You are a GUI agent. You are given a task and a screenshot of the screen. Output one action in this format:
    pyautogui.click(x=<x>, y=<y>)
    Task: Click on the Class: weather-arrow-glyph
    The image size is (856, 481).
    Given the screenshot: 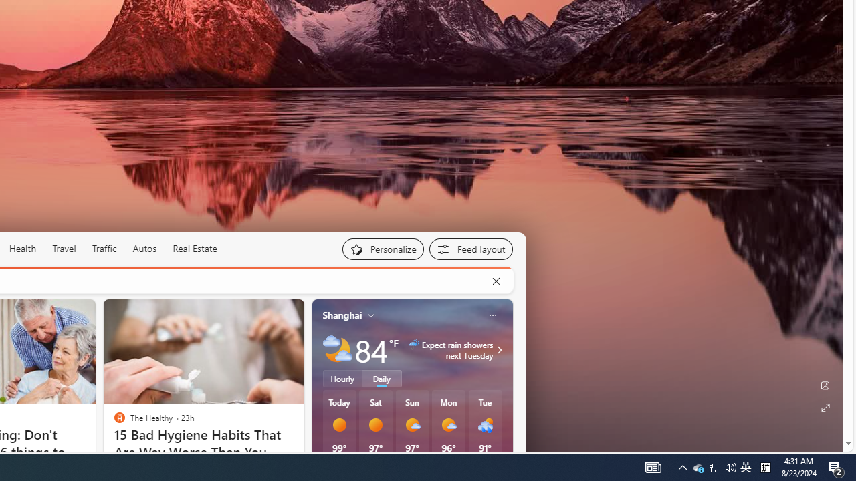 What is the action you would take?
    pyautogui.click(x=499, y=349)
    